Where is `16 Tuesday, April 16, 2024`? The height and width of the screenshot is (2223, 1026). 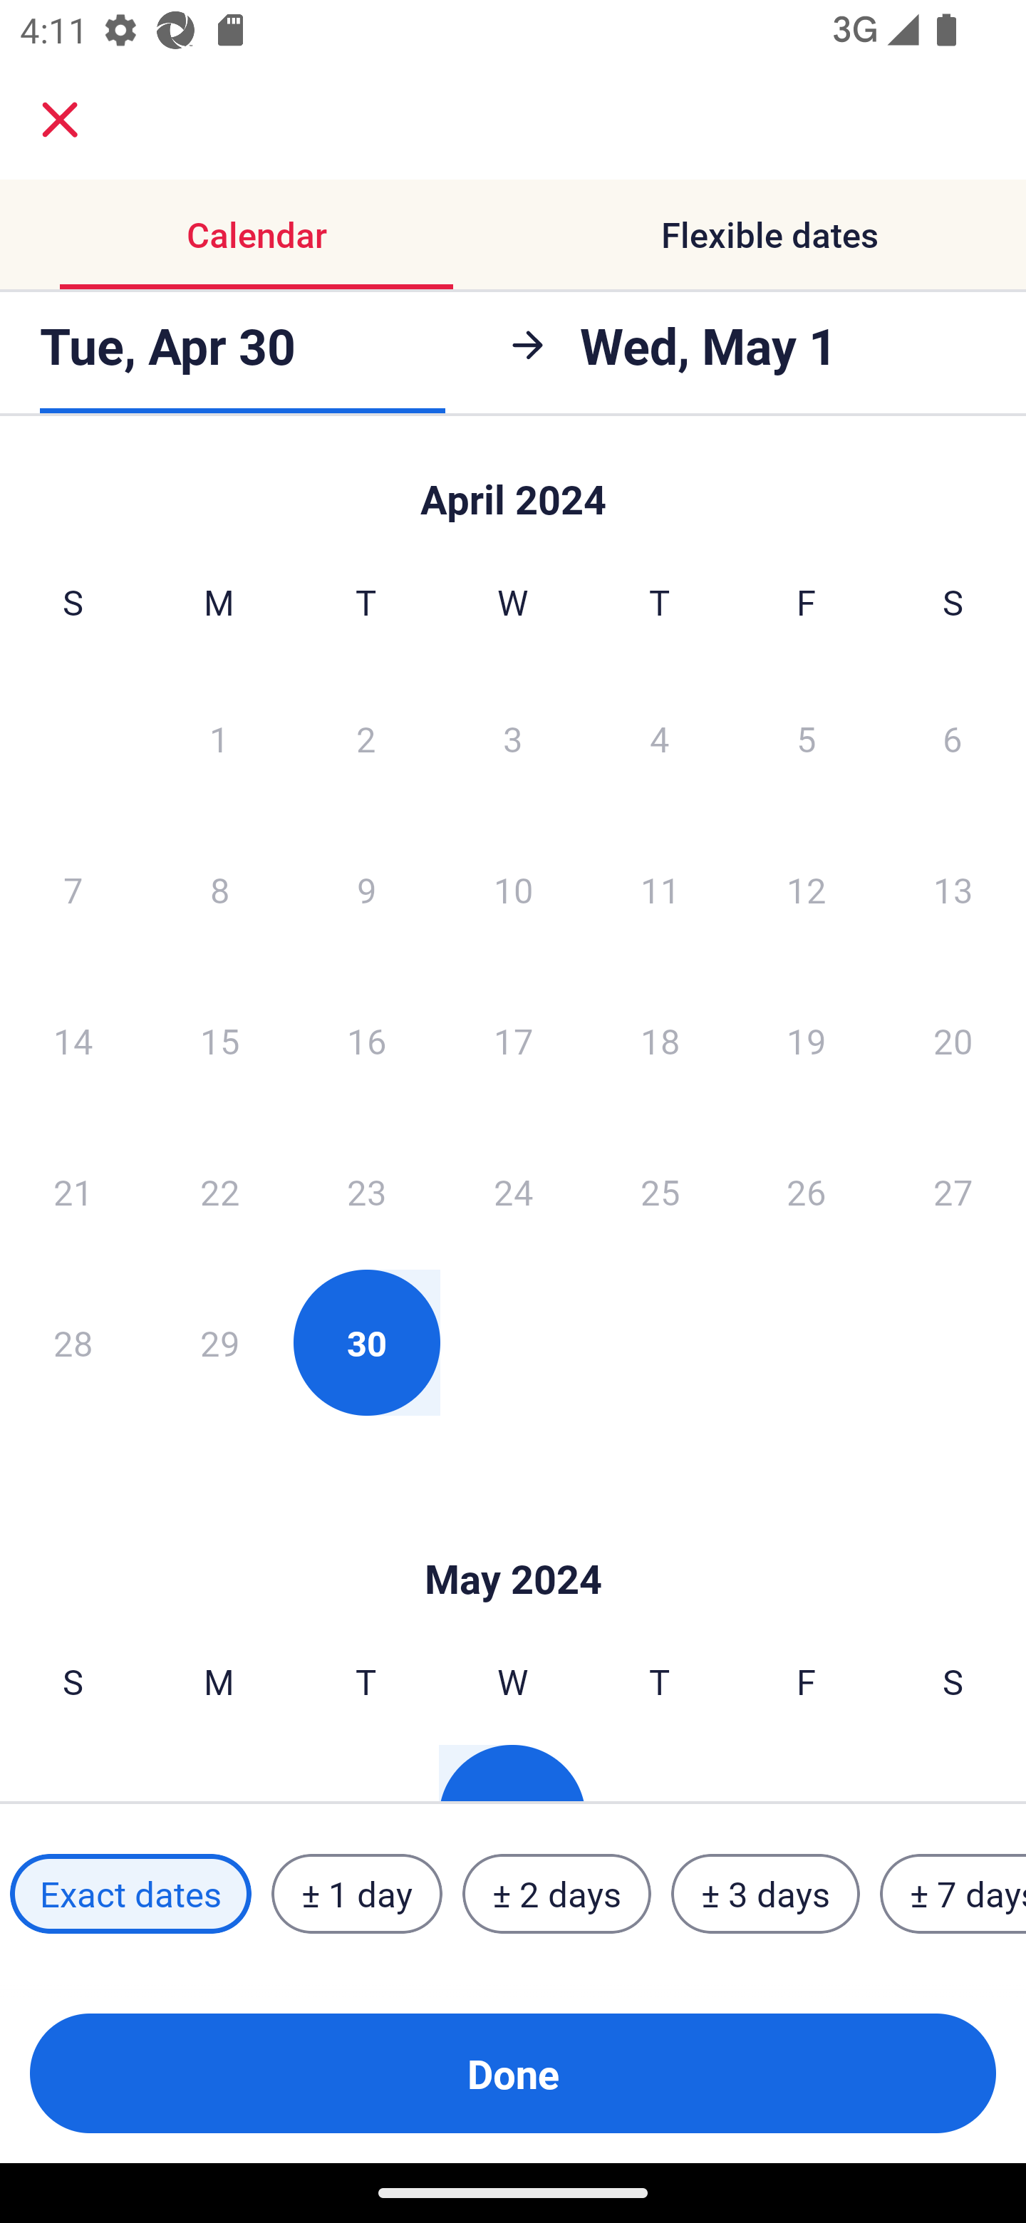
16 Tuesday, April 16, 2024 is located at coordinates (366, 1040).